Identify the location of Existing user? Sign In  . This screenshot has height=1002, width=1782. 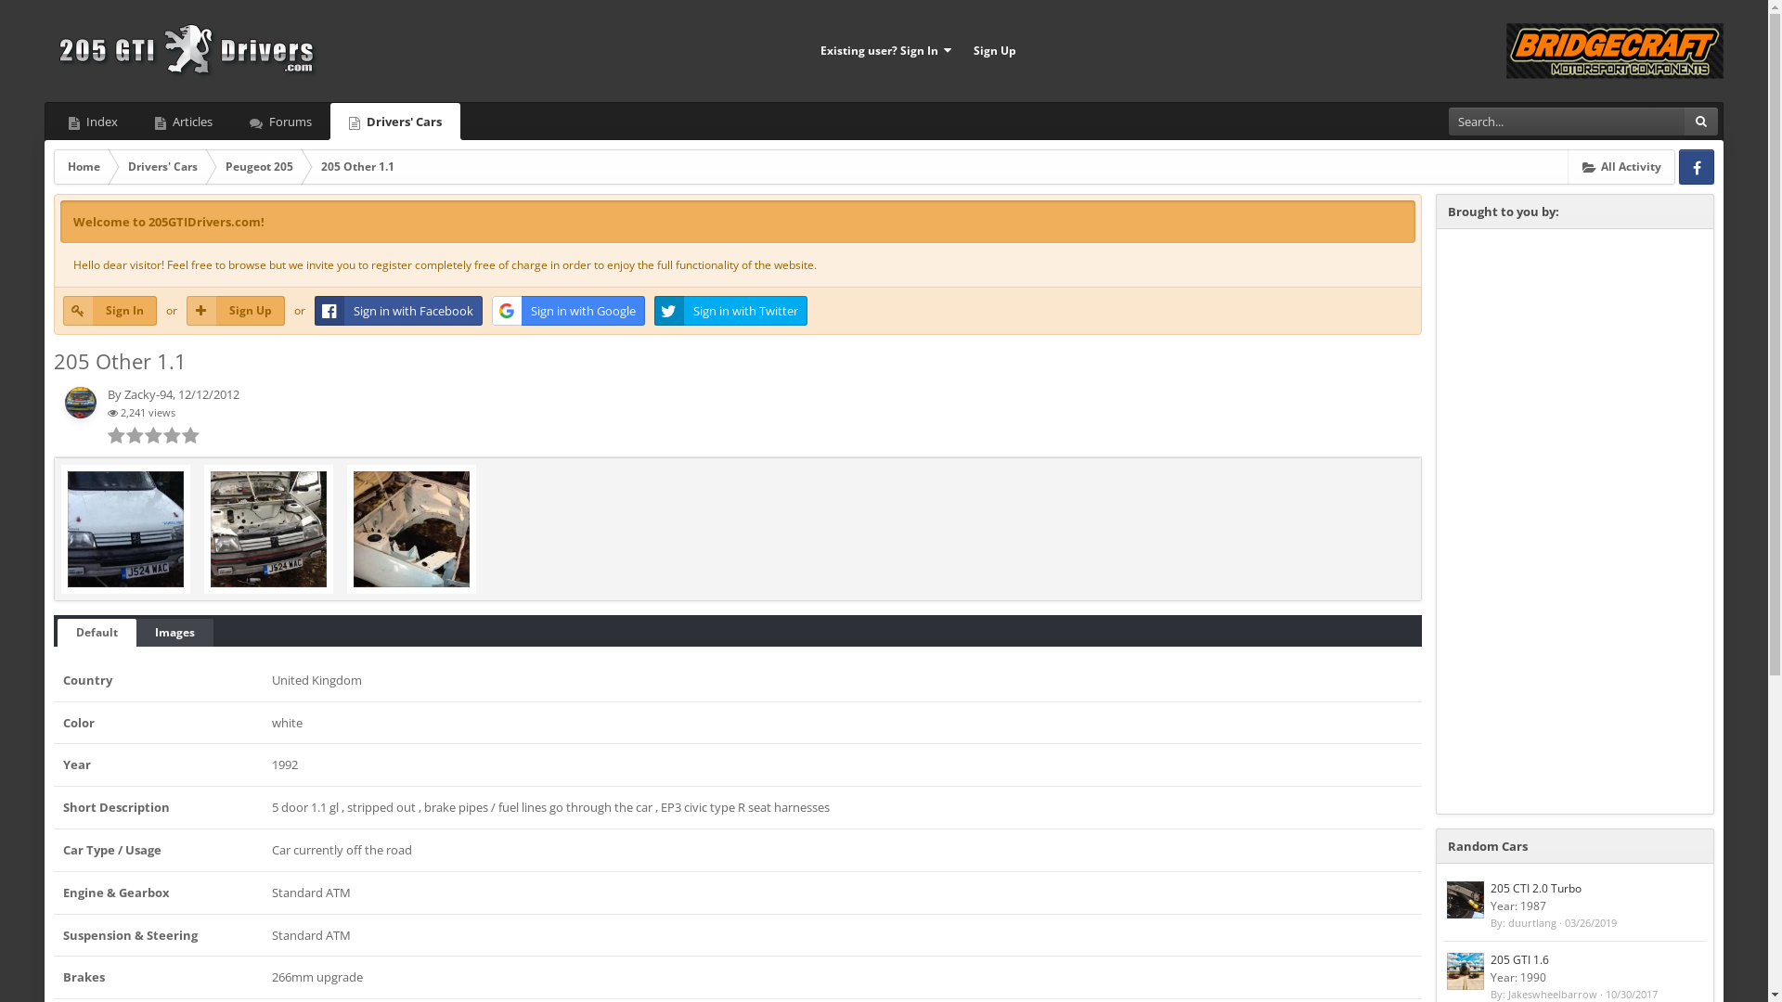
(885, 51).